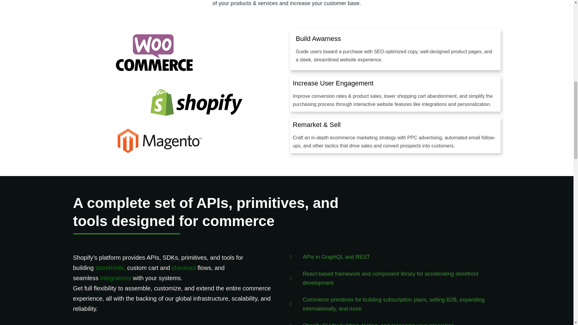 The height and width of the screenshot is (325, 578). What do you see at coordinates (184, 268) in the screenshot?
I see `checkout` at bounding box center [184, 268].